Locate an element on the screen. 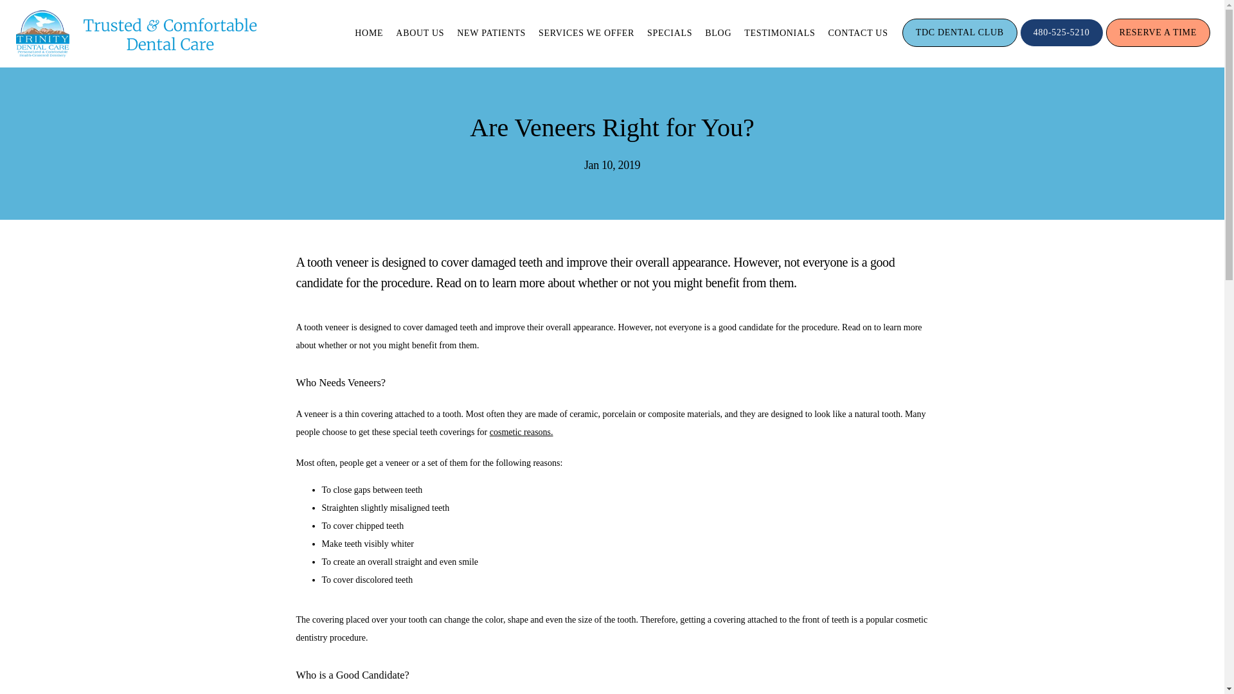 The height and width of the screenshot is (694, 1234). HOME is located at coordinates (369, 33).